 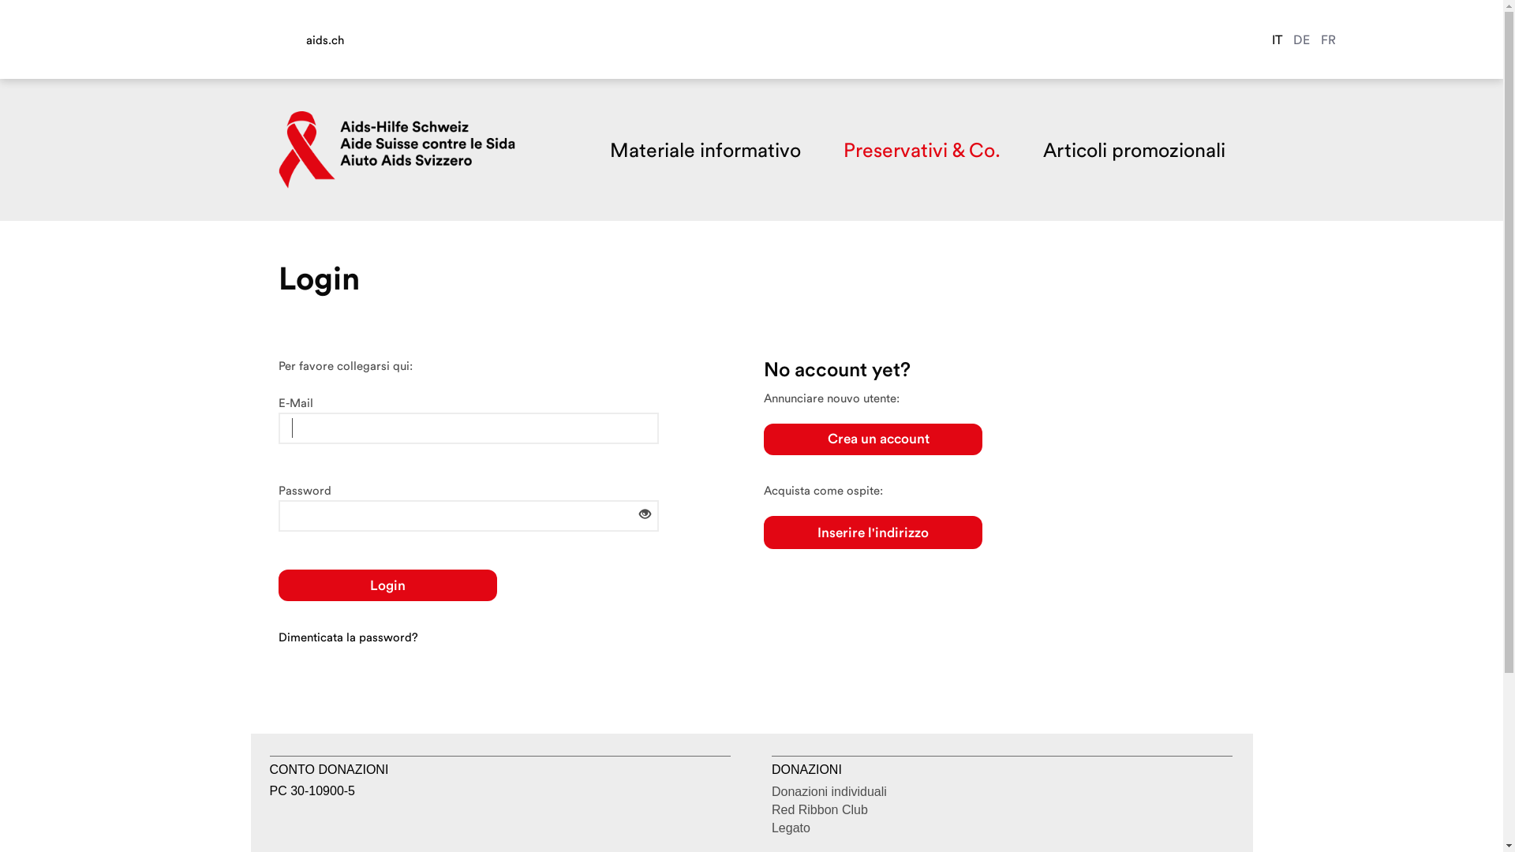 I want to click on Crea un account, so click(x=873, y=439).